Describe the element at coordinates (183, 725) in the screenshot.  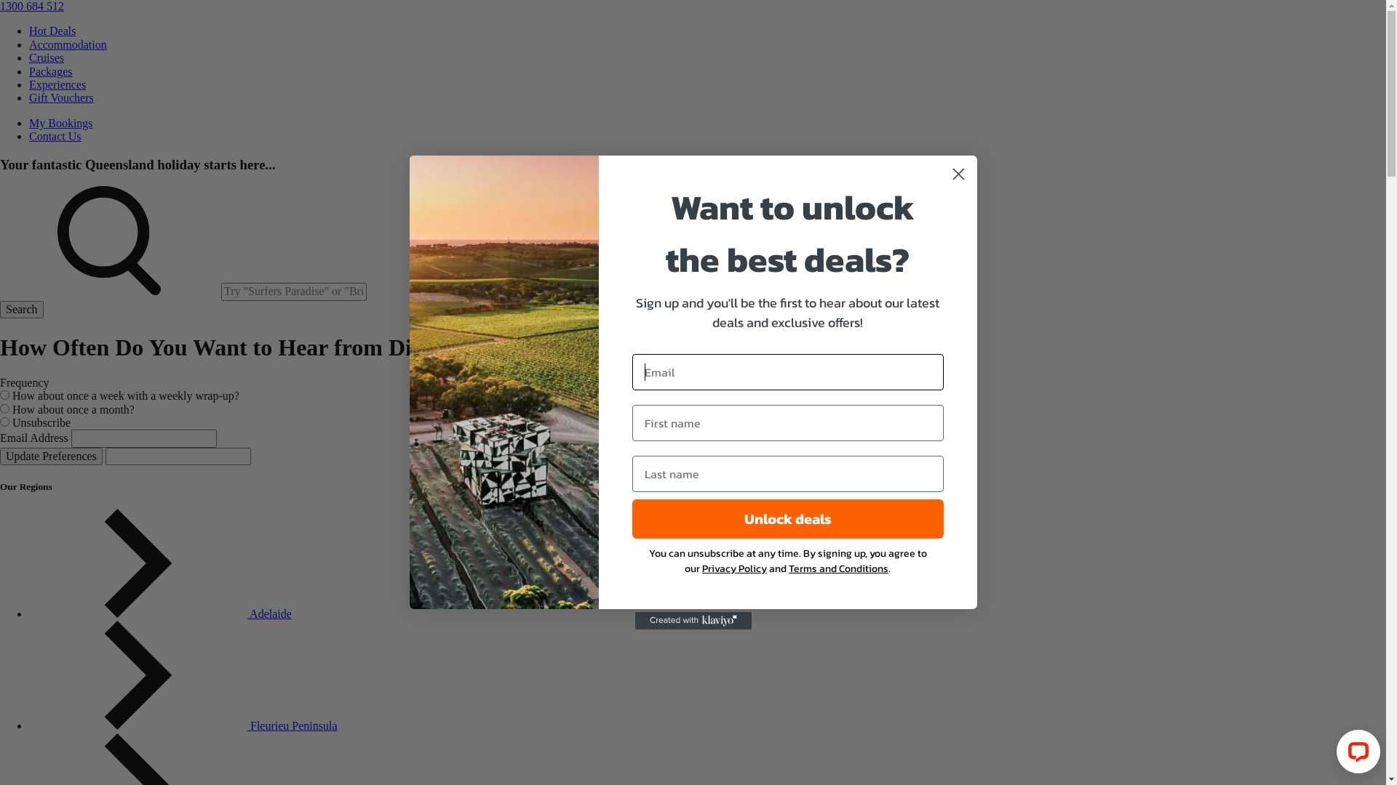
I see `Fleurieu Peninsula` at that location.